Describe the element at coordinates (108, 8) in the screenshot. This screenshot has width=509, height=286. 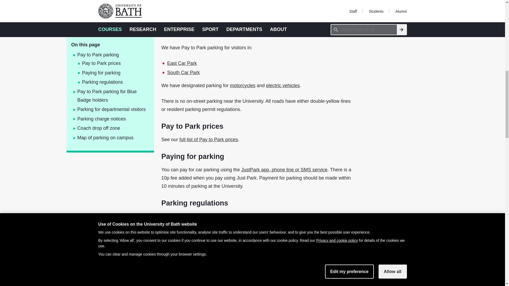
I see `Pay to Park parking` at that location.